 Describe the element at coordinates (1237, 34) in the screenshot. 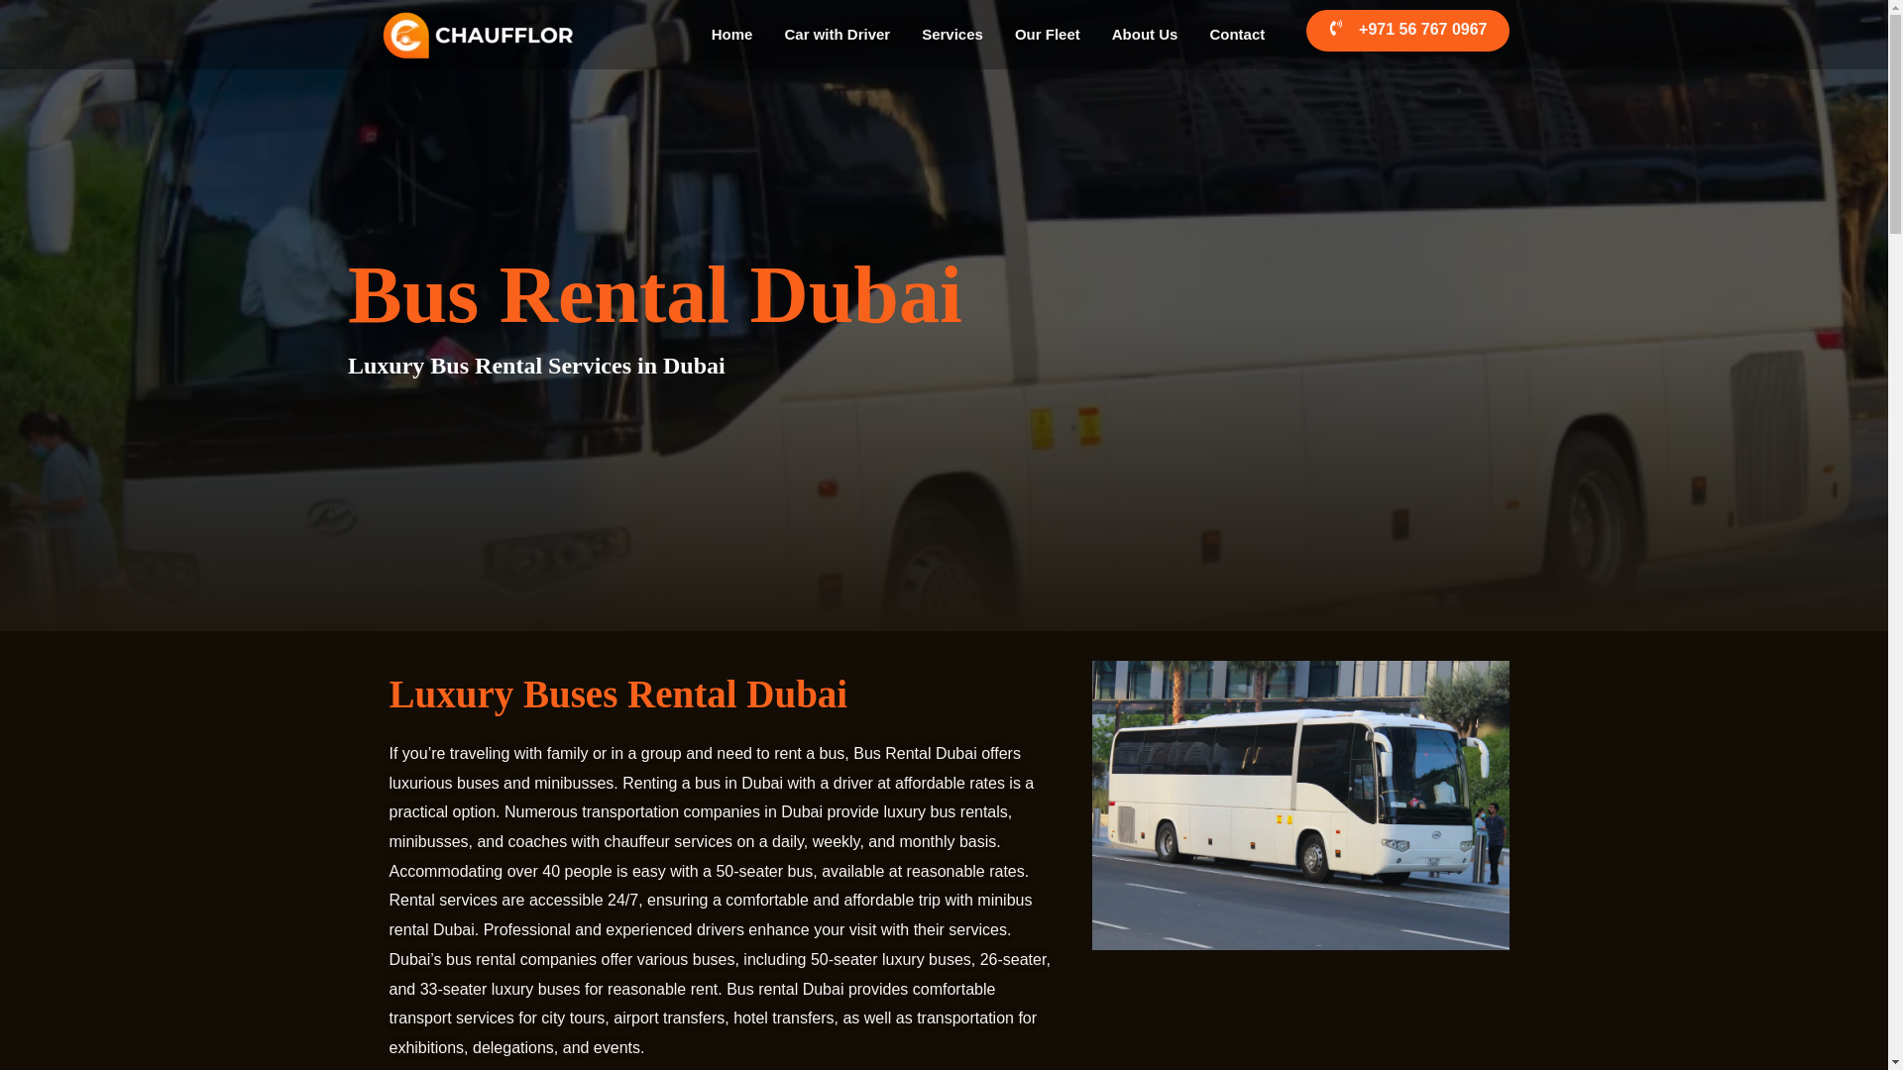

I see `Contact` at that location.